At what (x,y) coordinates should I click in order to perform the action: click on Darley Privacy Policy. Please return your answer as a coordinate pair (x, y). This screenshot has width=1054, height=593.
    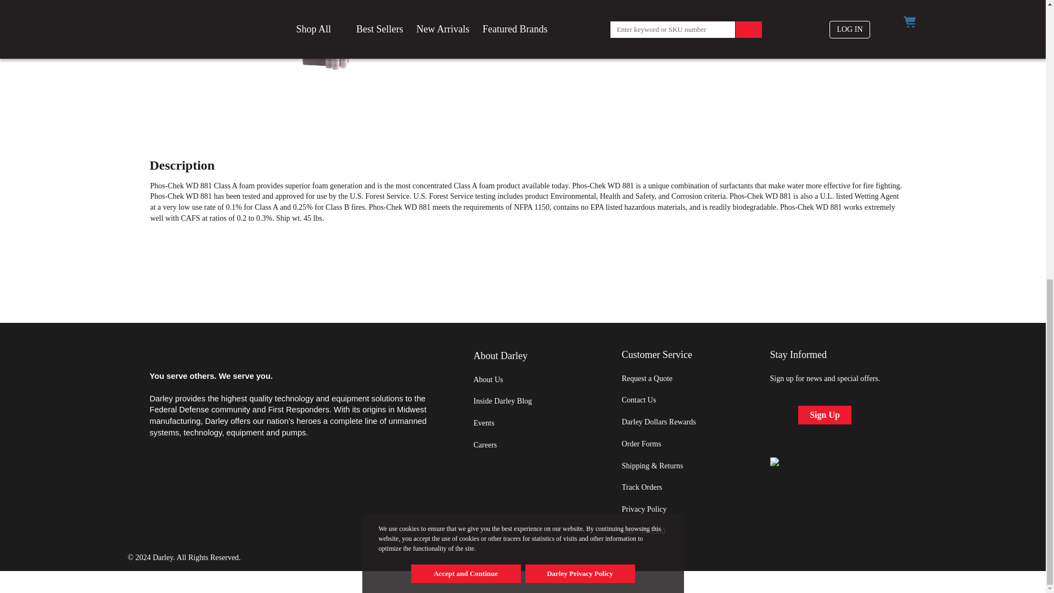
    Looking at the image, I should click on (580, 46).